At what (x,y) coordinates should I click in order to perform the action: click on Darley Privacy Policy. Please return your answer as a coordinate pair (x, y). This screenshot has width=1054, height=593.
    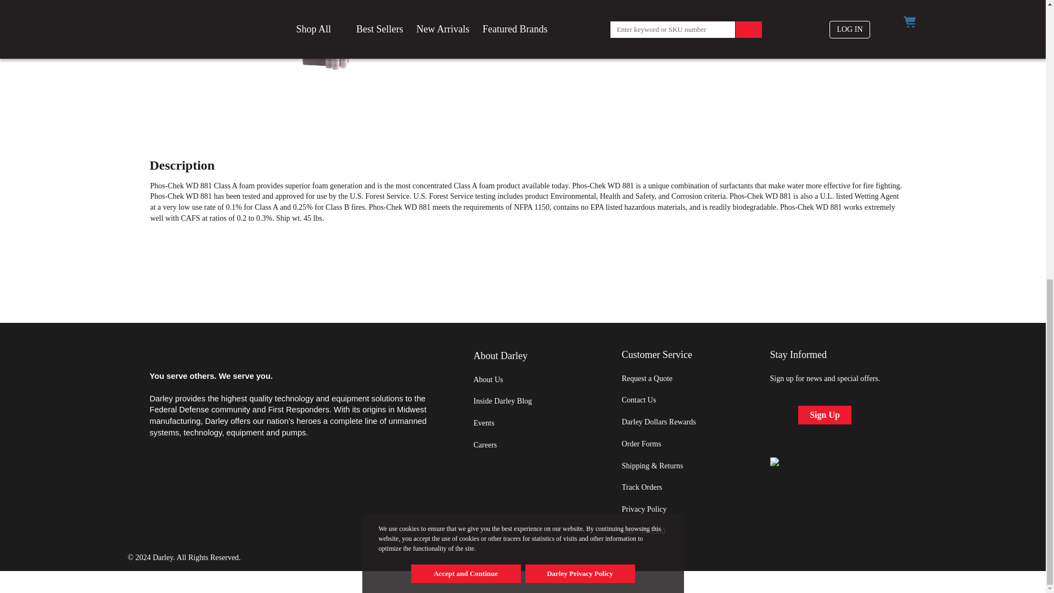
    Looking at the image, I should click on (580, 46).